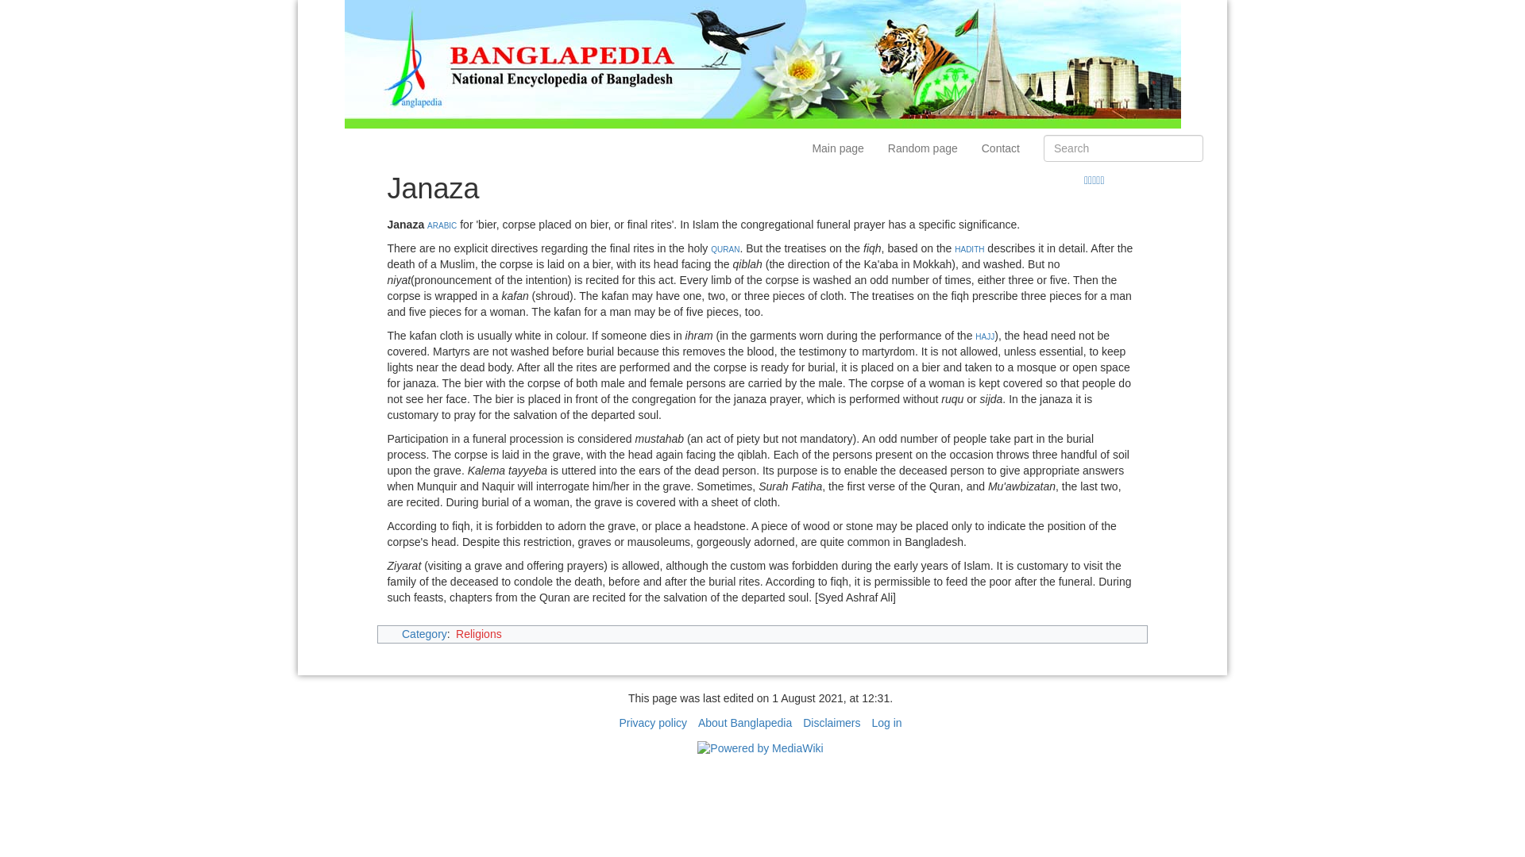 This screenshot has width=1525, height=857. Describe the element at coordinates (424, 633) in the screenshot. I see `Special:Categories` at that location.